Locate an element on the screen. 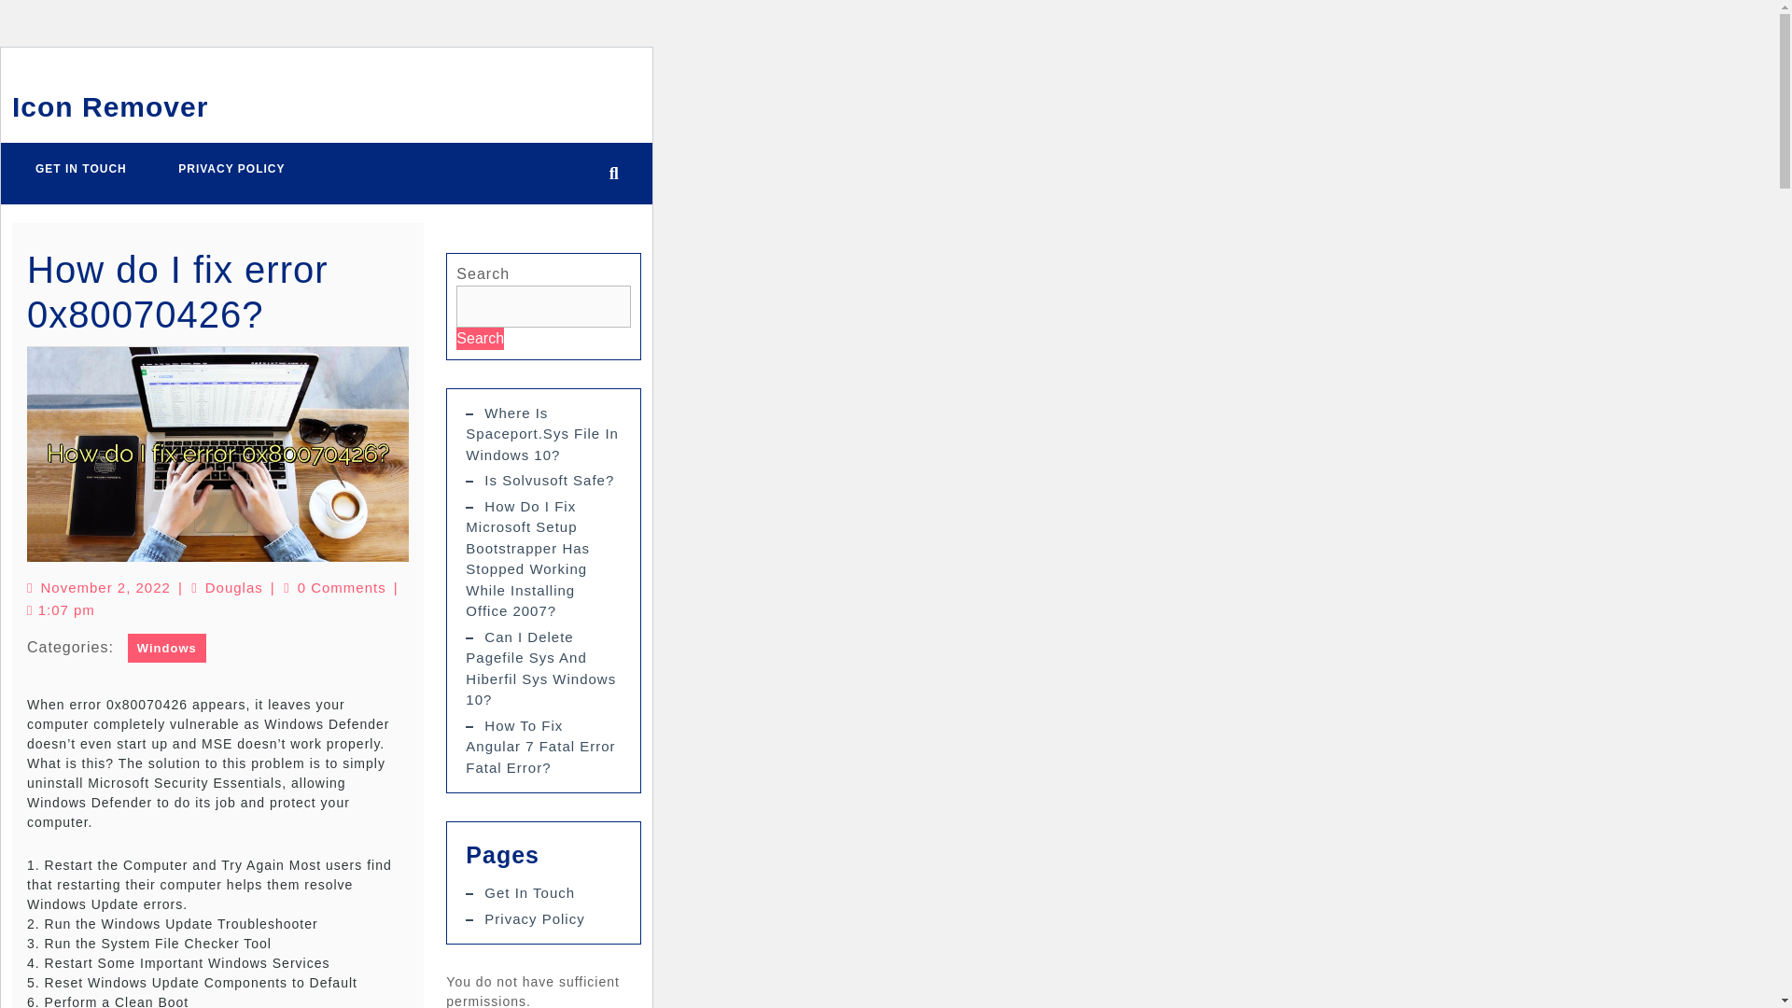 The image size is (1792, 1008). Search is located at coordinates (480, 337).